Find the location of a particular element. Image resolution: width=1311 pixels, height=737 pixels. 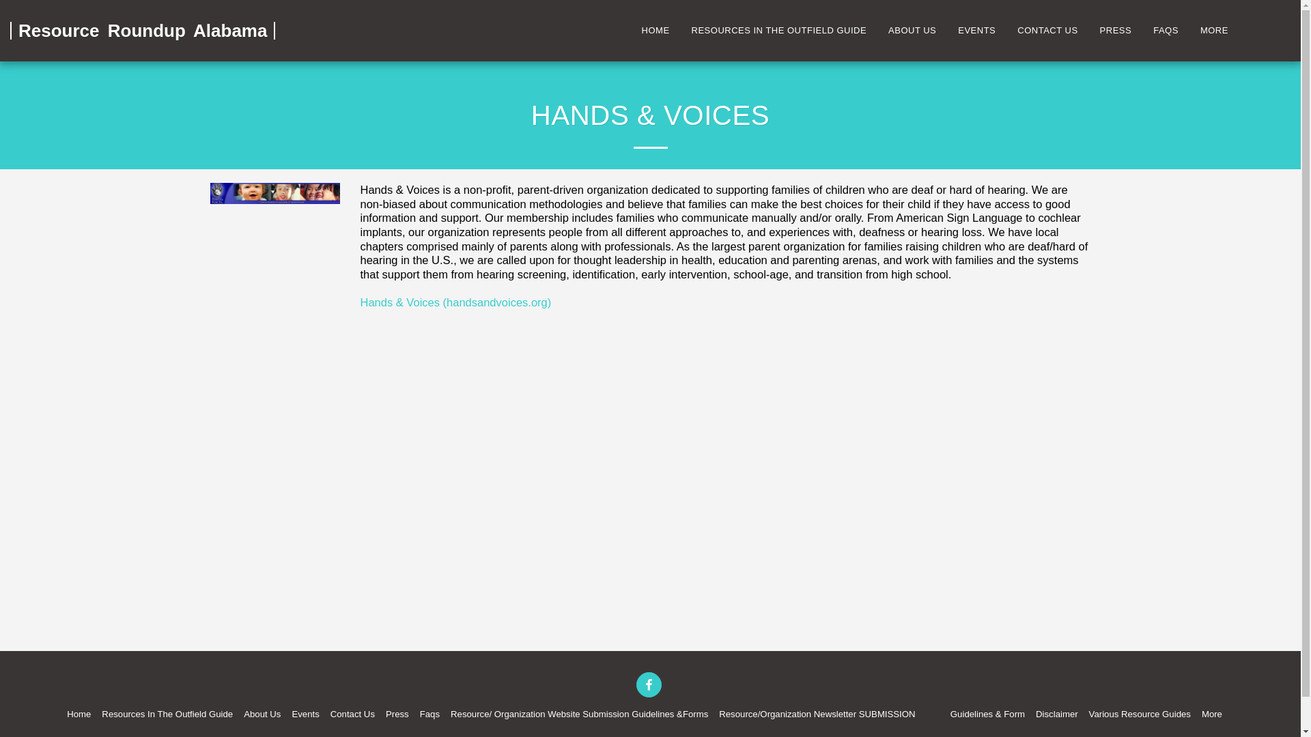

HOME is located at coordinates (655, 31).